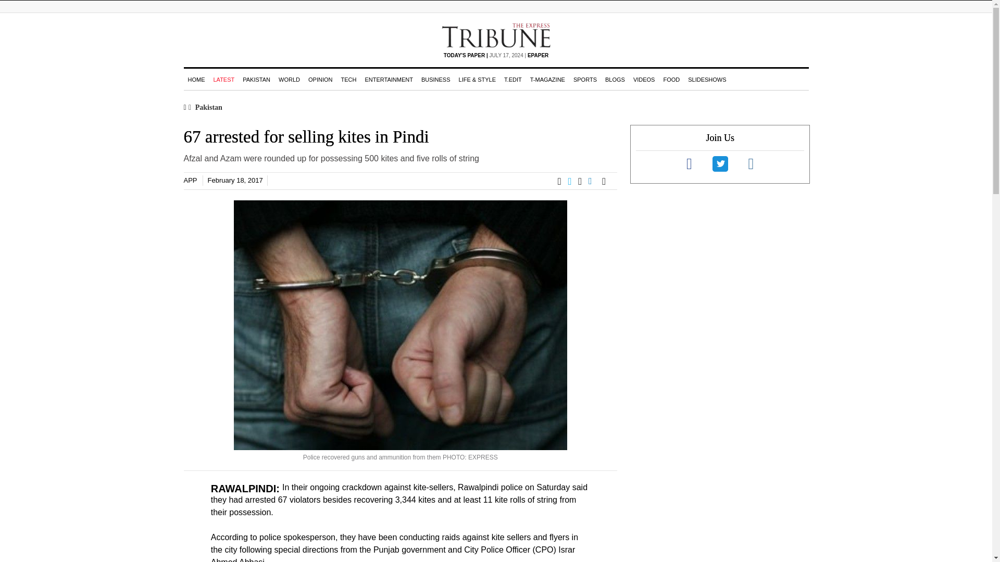 This screenshot has width=1000, height=562. I want to click on BLOGS, so click(615, 79).